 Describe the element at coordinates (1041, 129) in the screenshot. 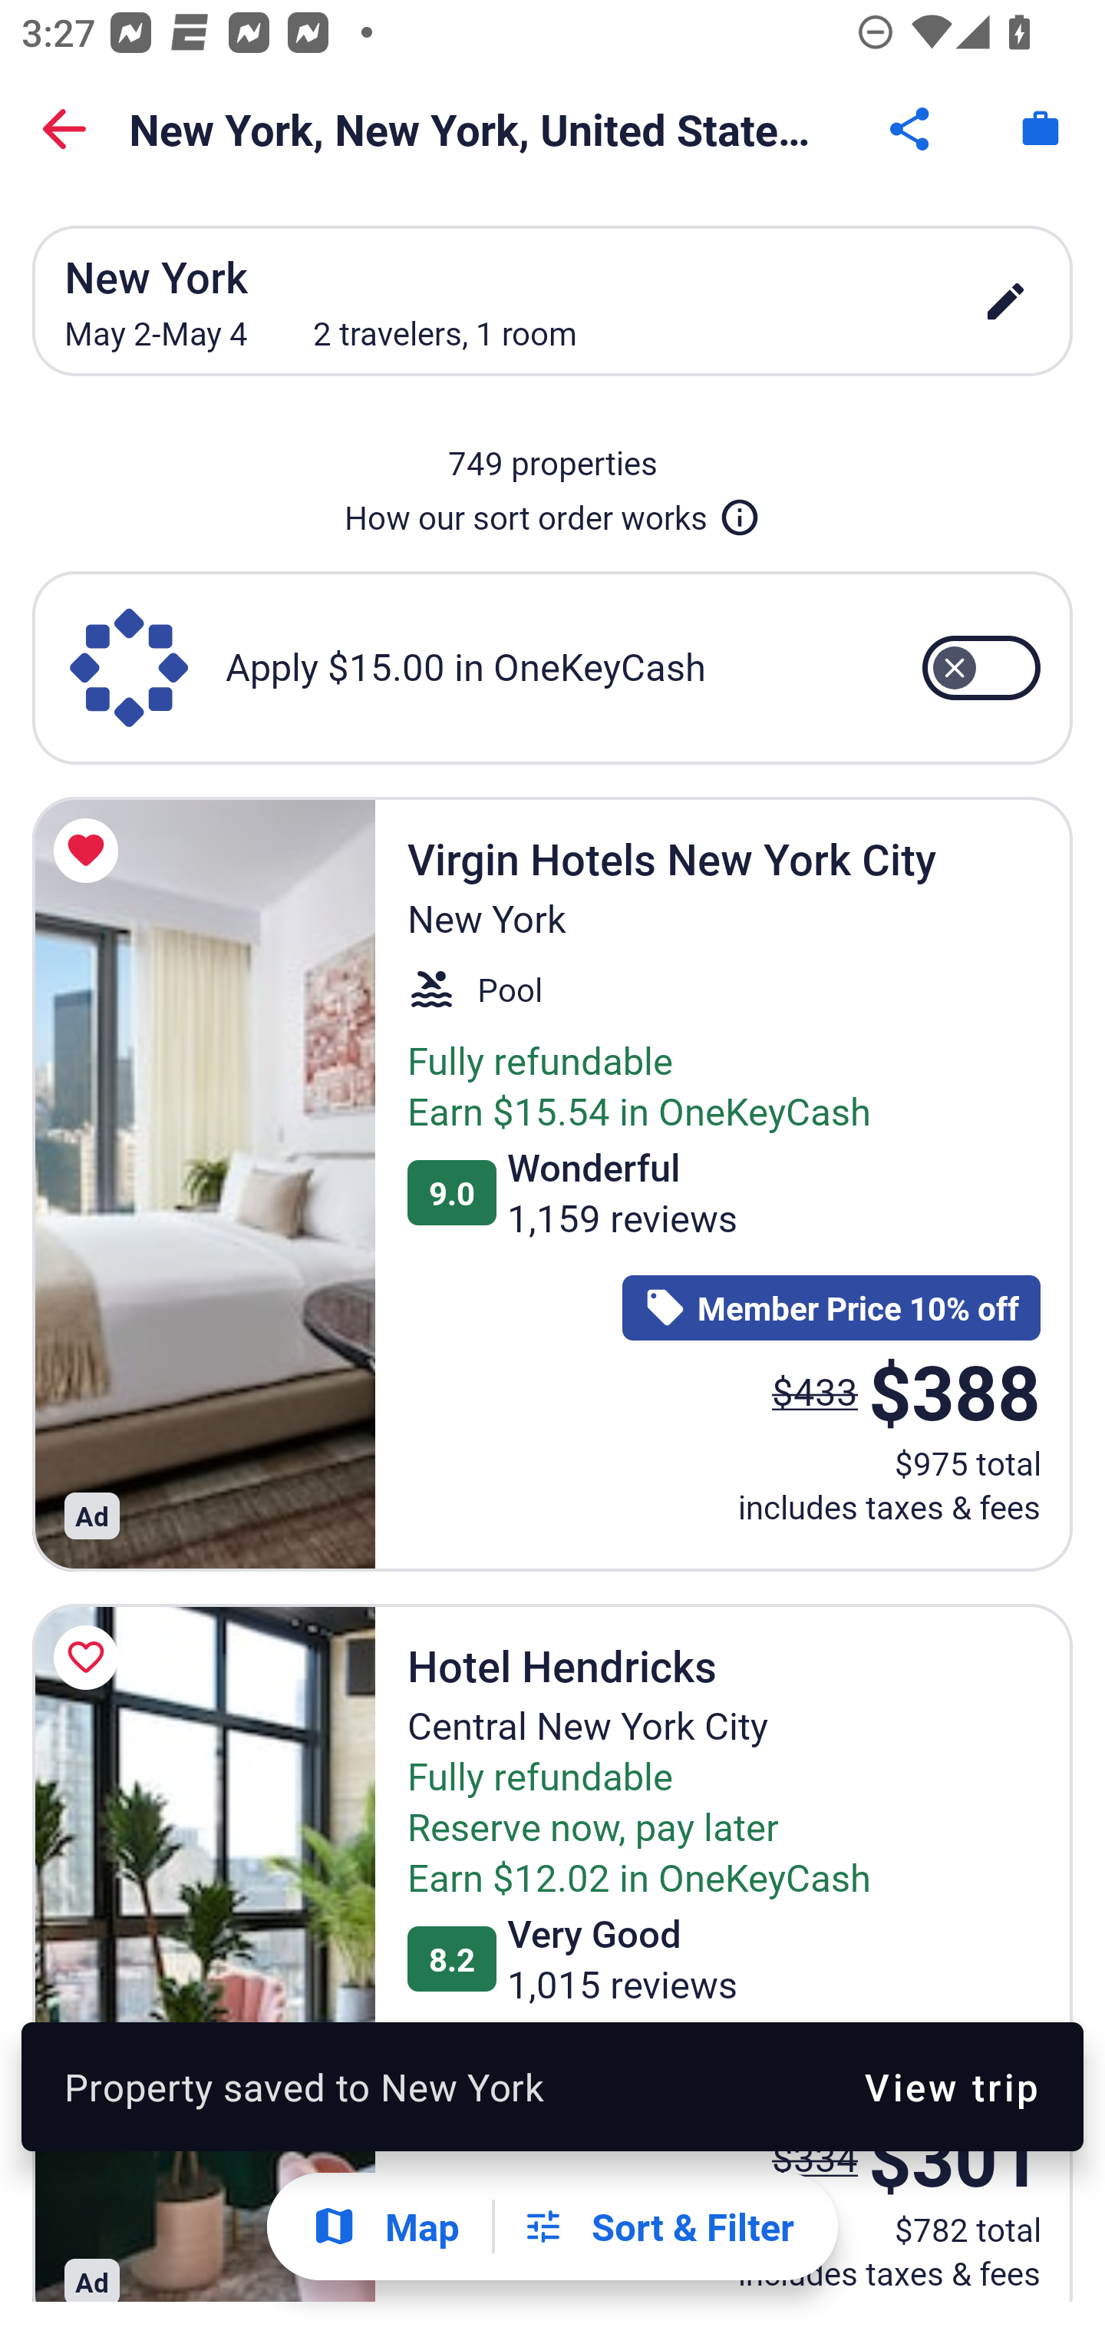

I see `Trips. Button` at that location.